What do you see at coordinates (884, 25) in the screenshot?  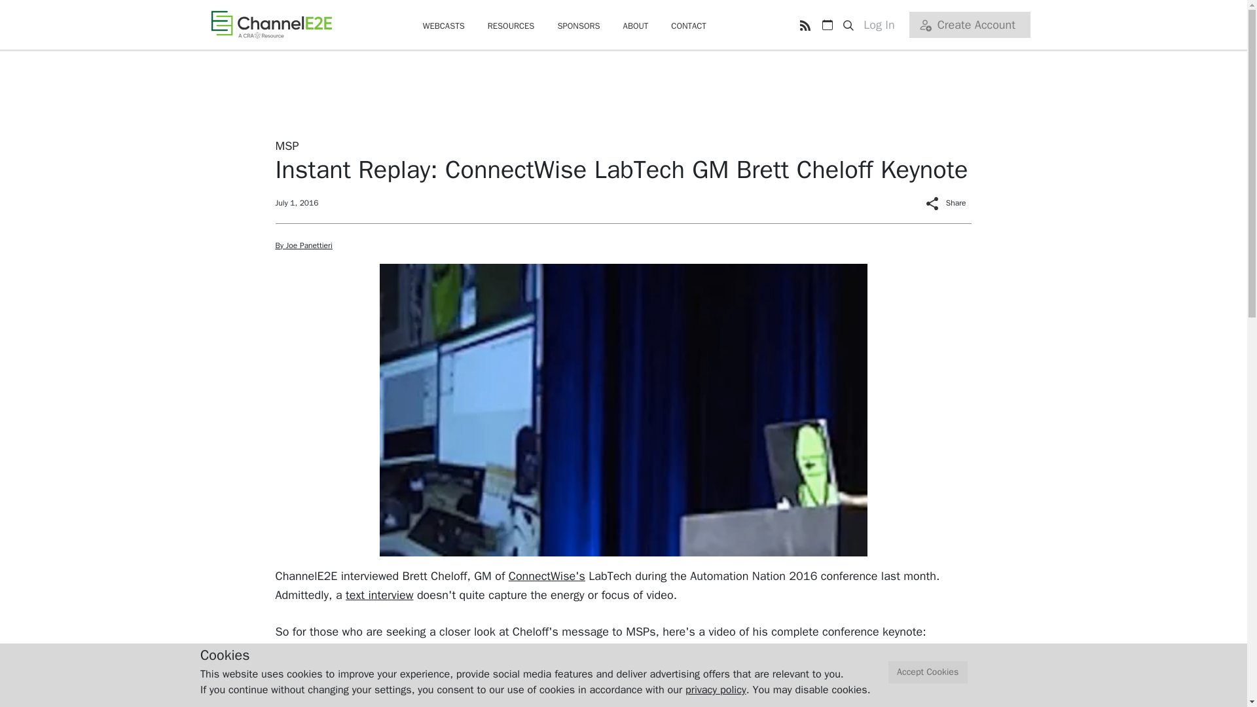 I see `Log In` at bounding box center [884, 25].